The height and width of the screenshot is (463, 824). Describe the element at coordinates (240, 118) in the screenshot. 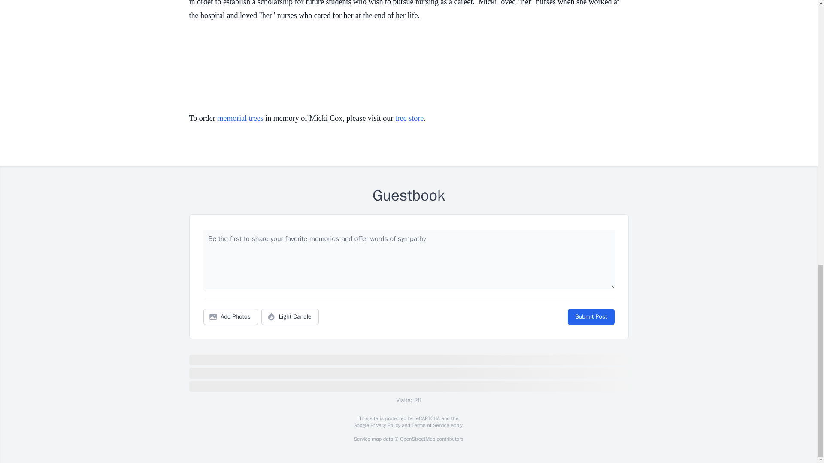

I see `memorial trees` at that location.